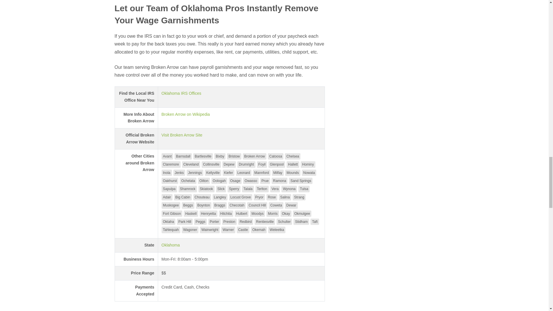  Describe the element at coordinates (185, 114) in the screenshot. I see `Learn More about Broken Arrow on Wikipedia` at that location.